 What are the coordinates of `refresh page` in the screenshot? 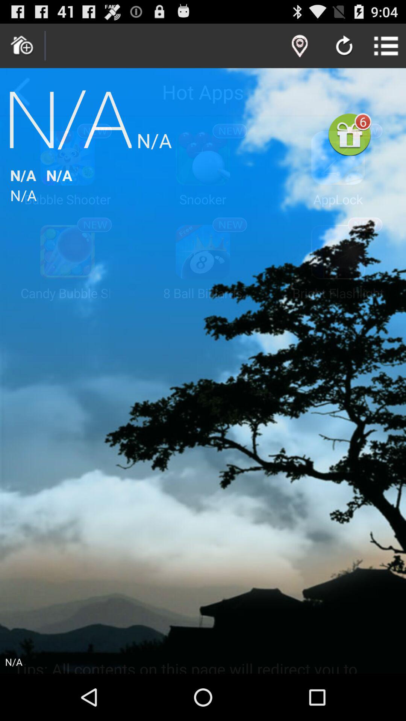 It's located at (344, 47).